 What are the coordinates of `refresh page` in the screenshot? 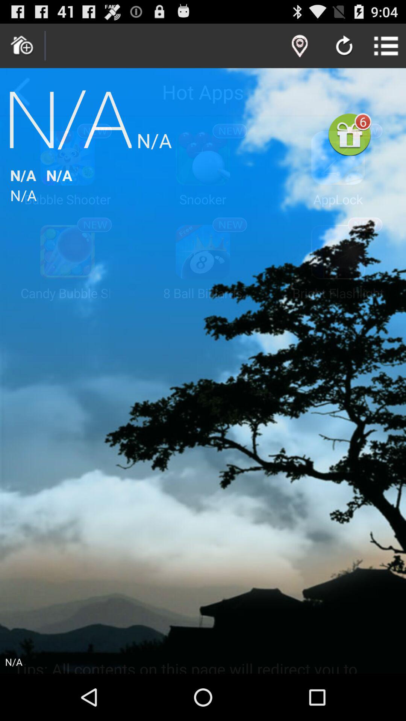 It's located at (344, 47).